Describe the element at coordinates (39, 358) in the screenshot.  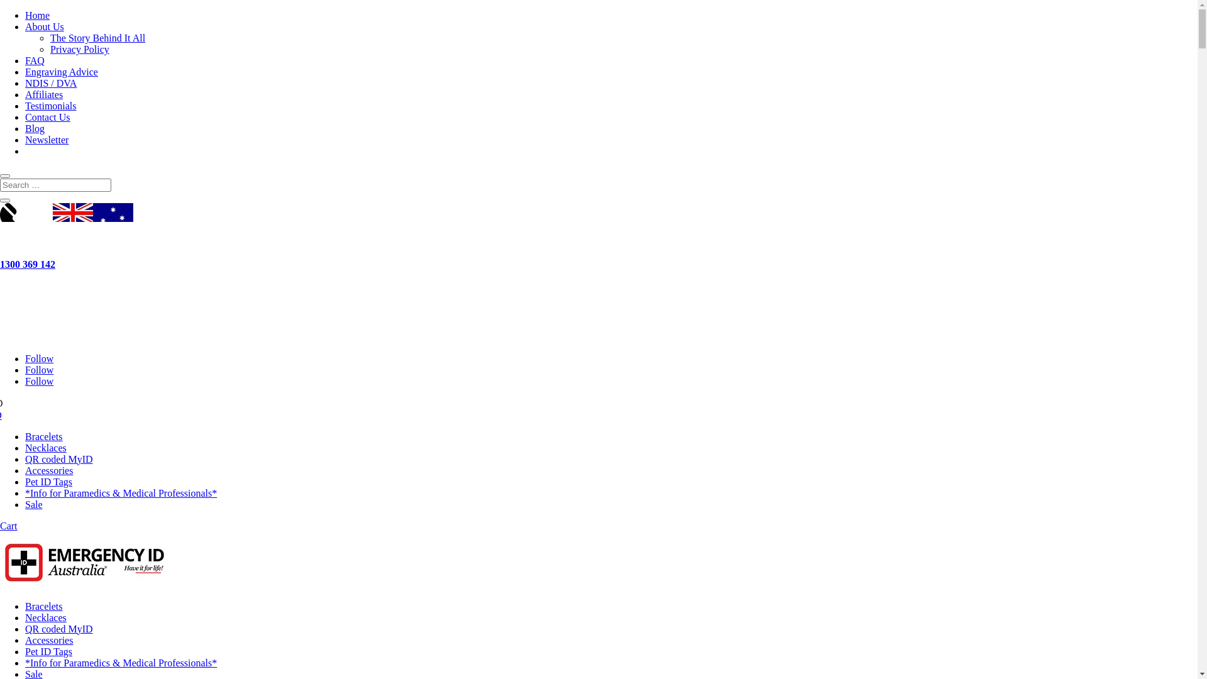
I see `Follow` at that location.